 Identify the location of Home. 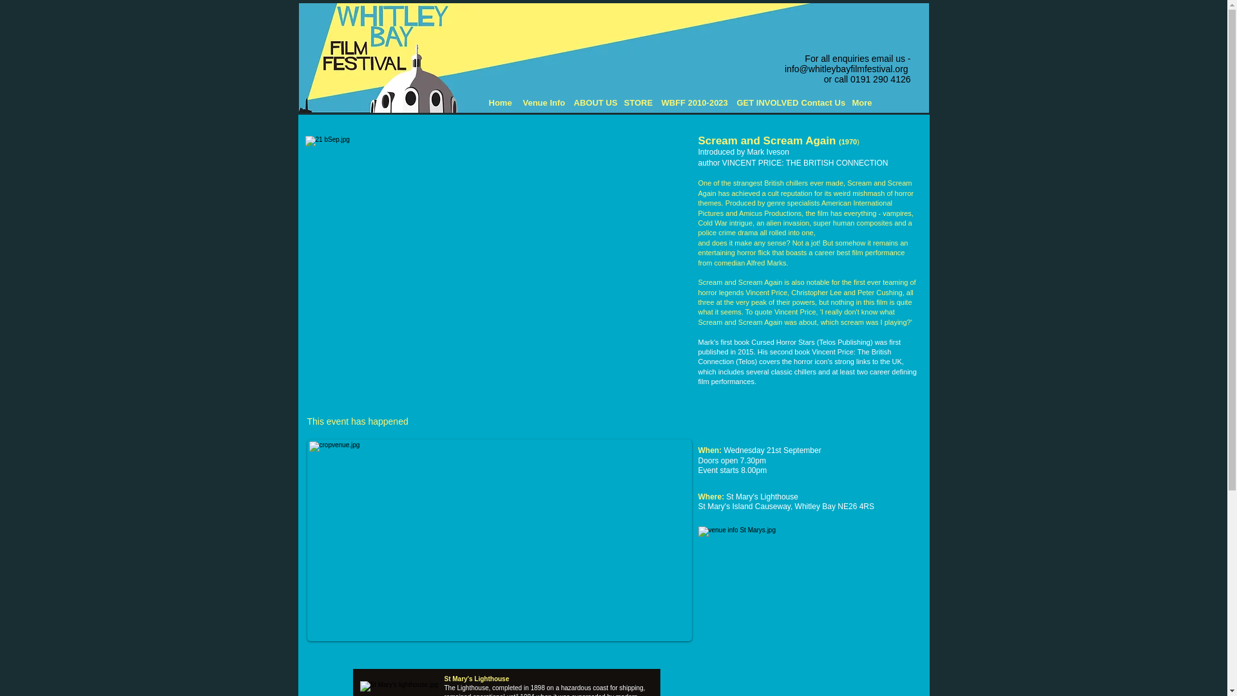
(499, 103).